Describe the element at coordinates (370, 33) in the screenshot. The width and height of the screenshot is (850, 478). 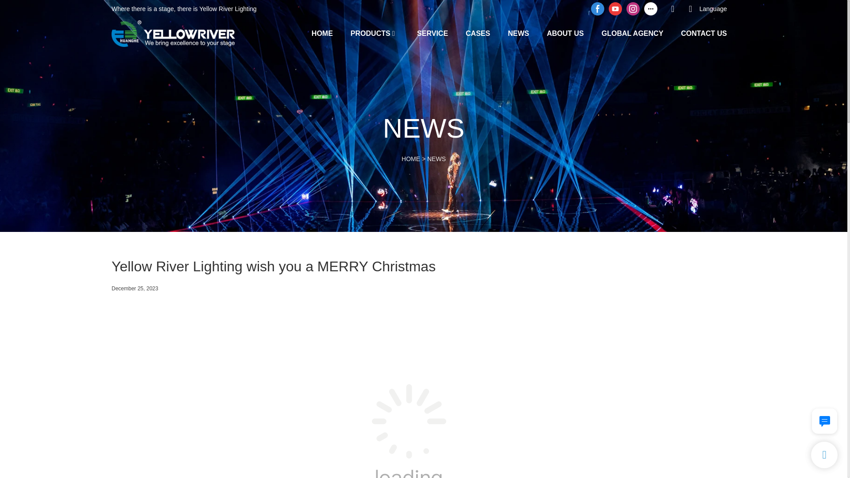
I see `PRODUCTS` at that location.